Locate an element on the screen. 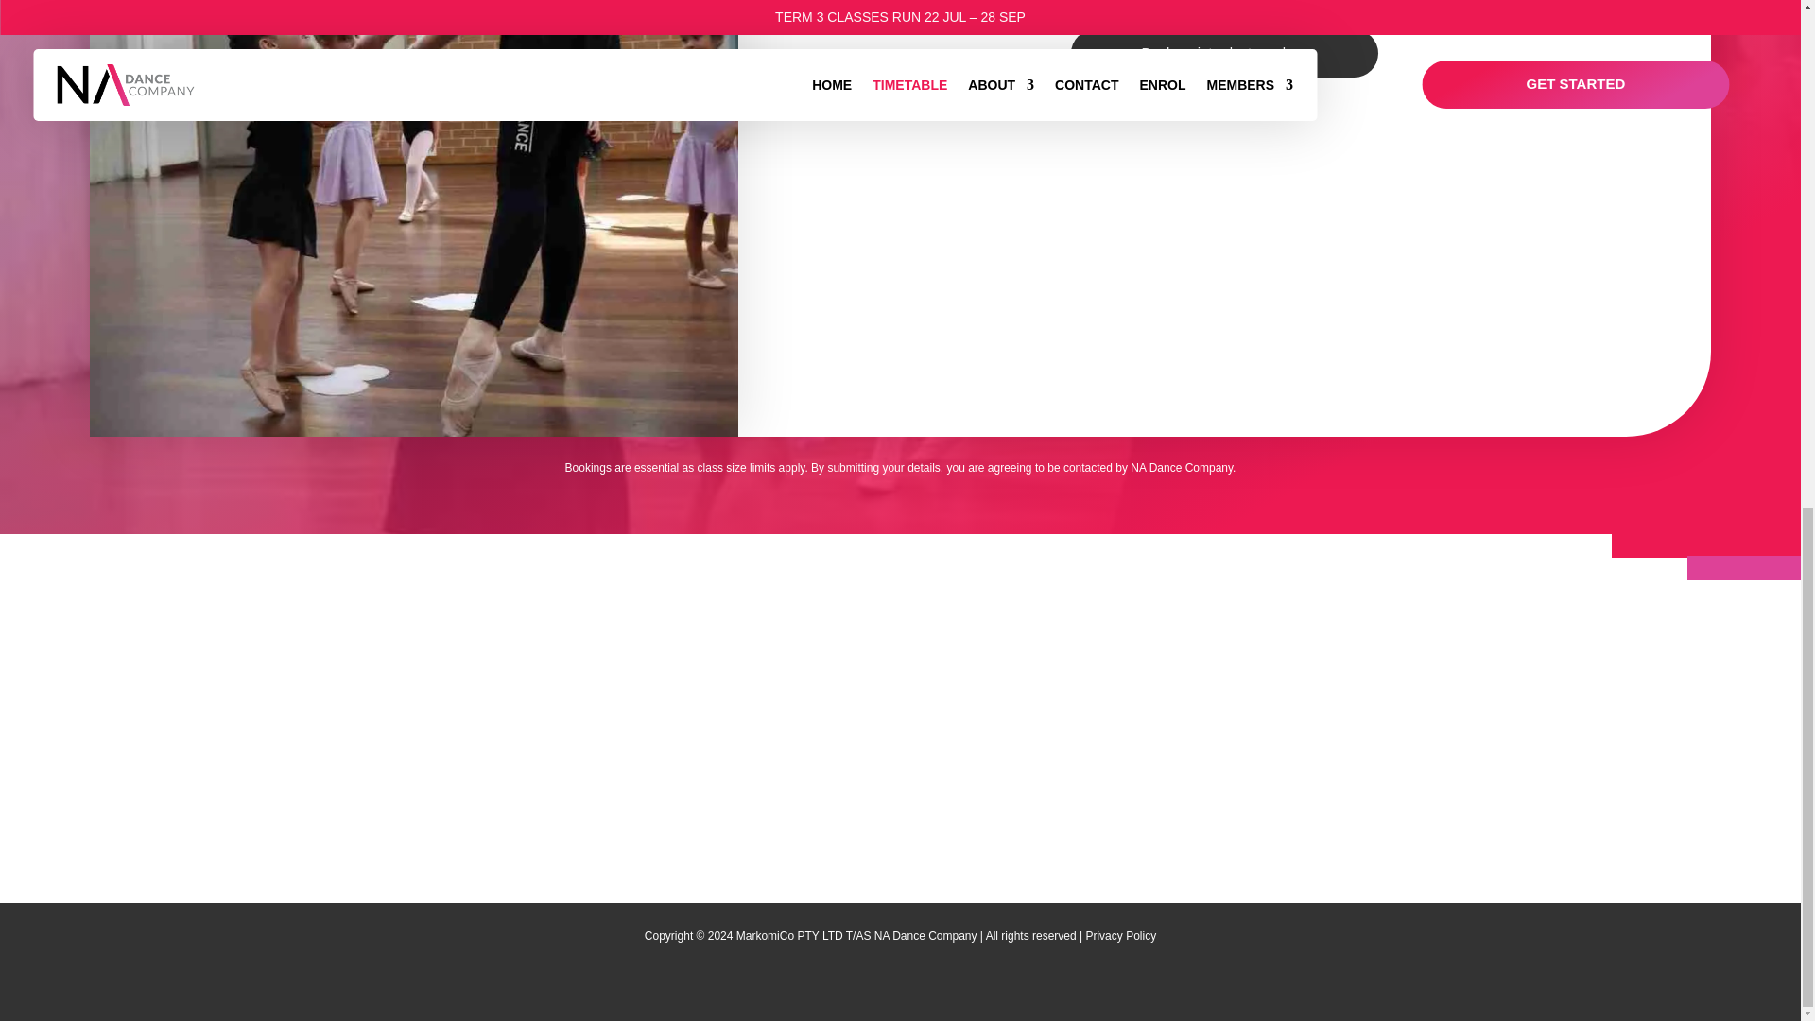 This screenshot has width=1815, height=1021. Privacy Policy is located at coordinates (1121, 935).